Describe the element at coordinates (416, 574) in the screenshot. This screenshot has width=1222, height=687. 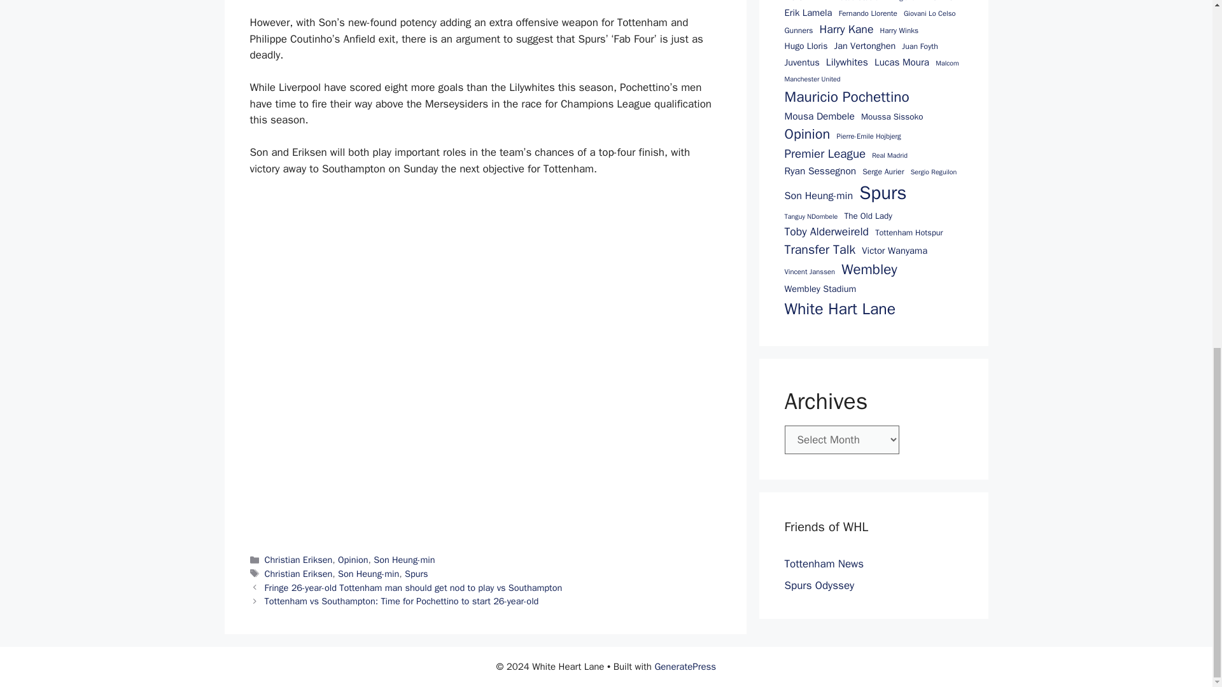
I see `Spurs` at that location.